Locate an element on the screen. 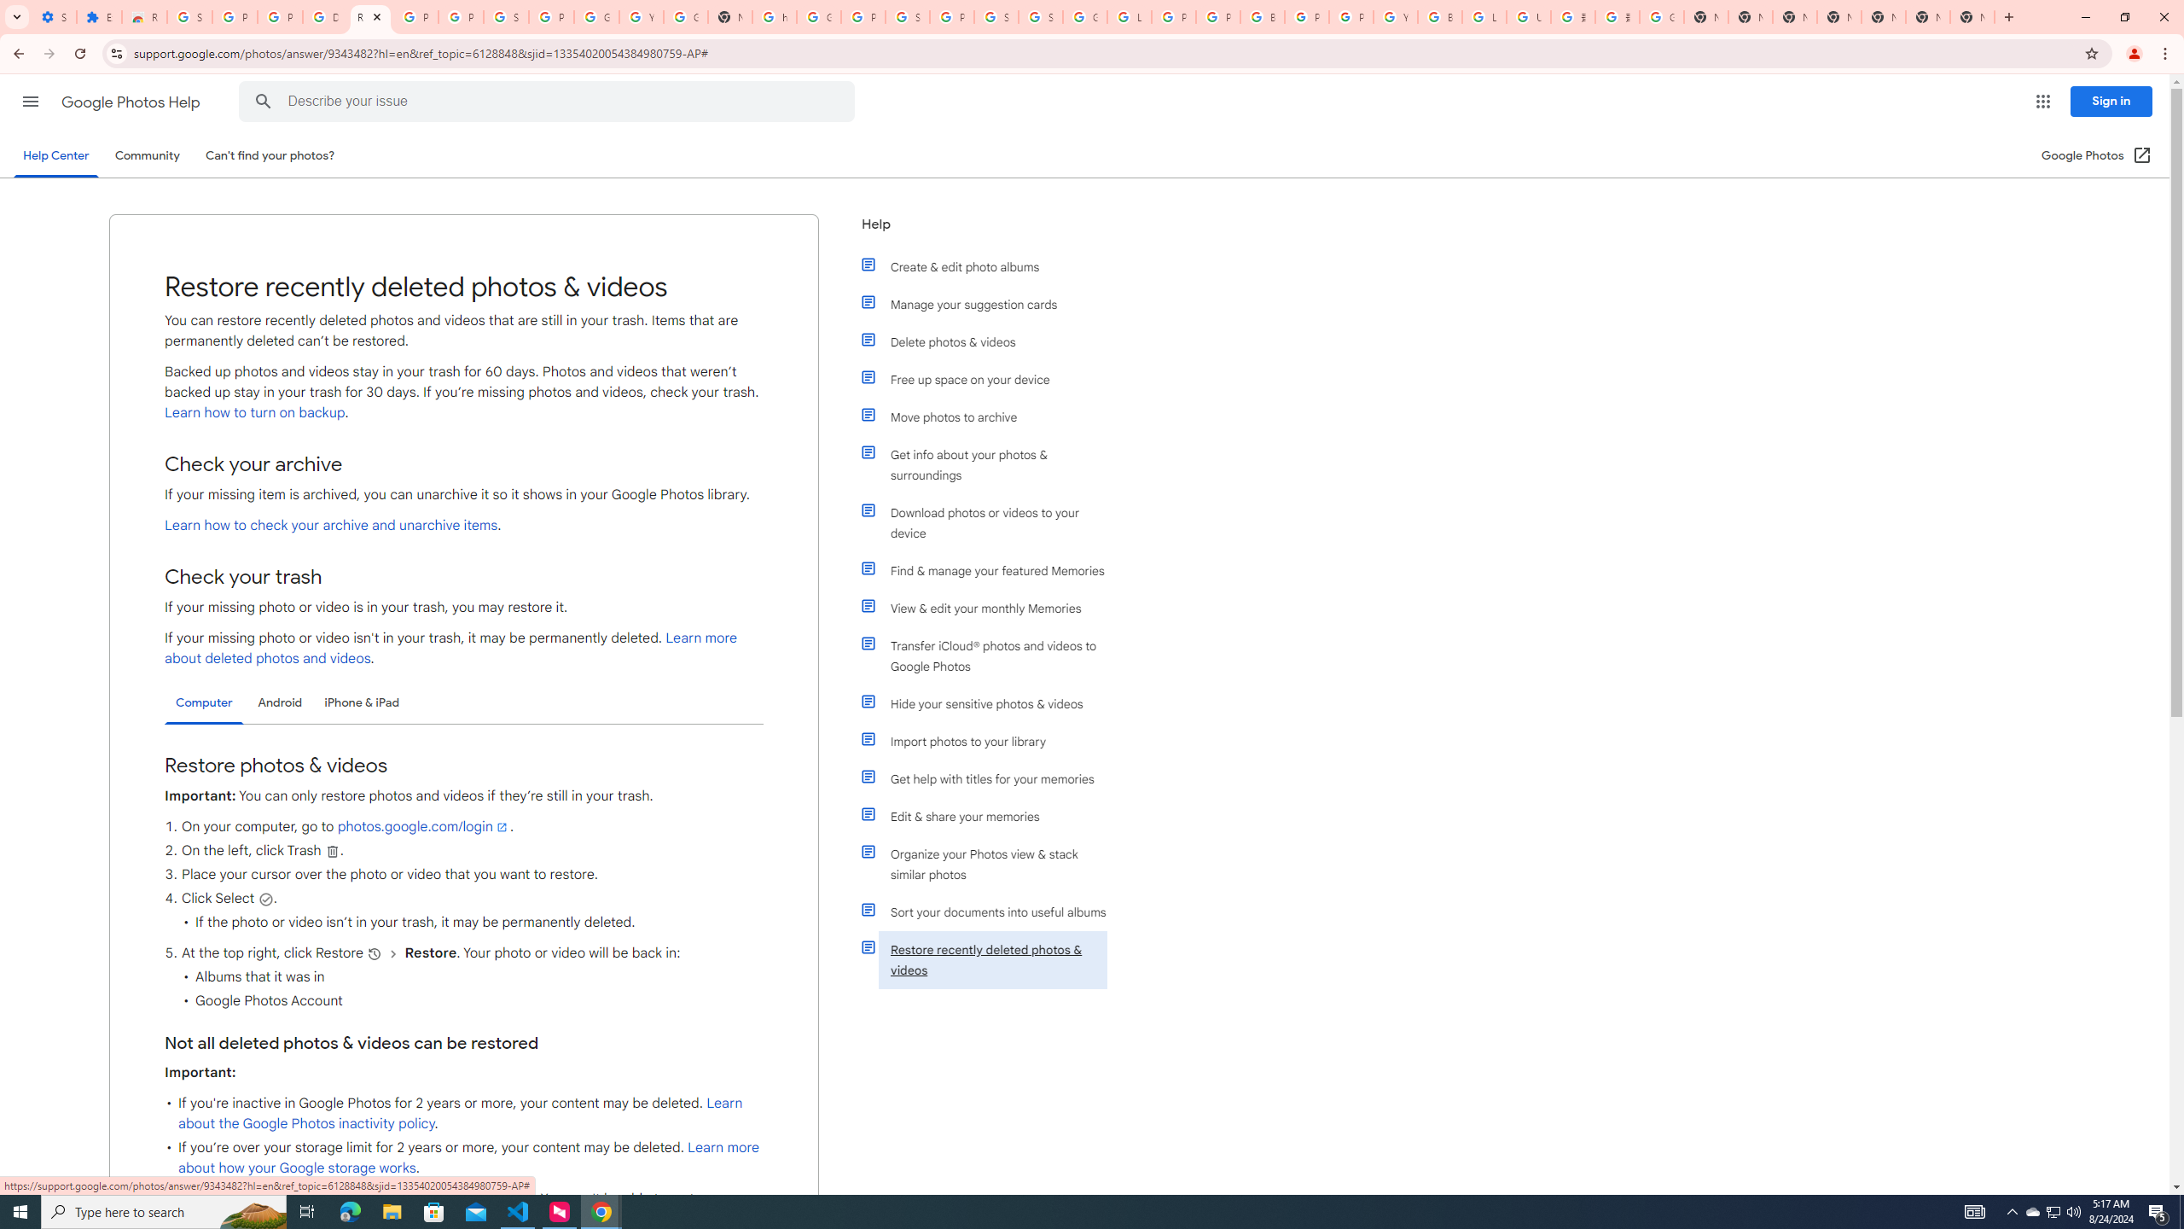 The height and width of the screenshot is (1229, 2184). Sign in - Google Accounts is located at coordinates (996, 17).